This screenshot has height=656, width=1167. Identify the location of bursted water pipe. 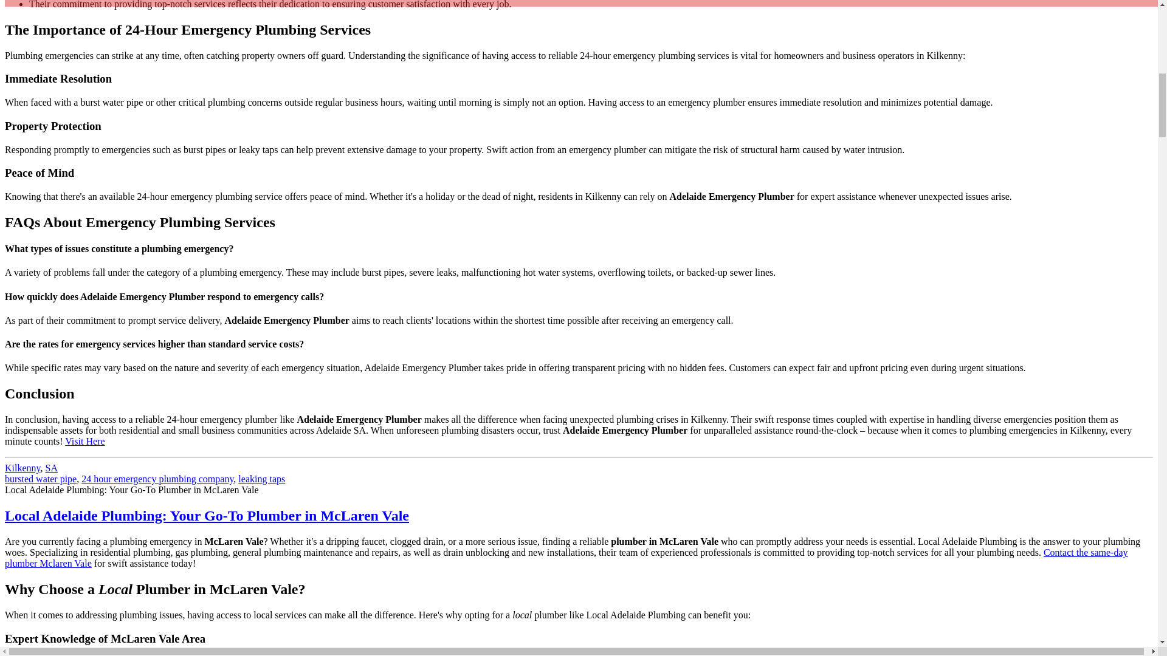
(40, 479).